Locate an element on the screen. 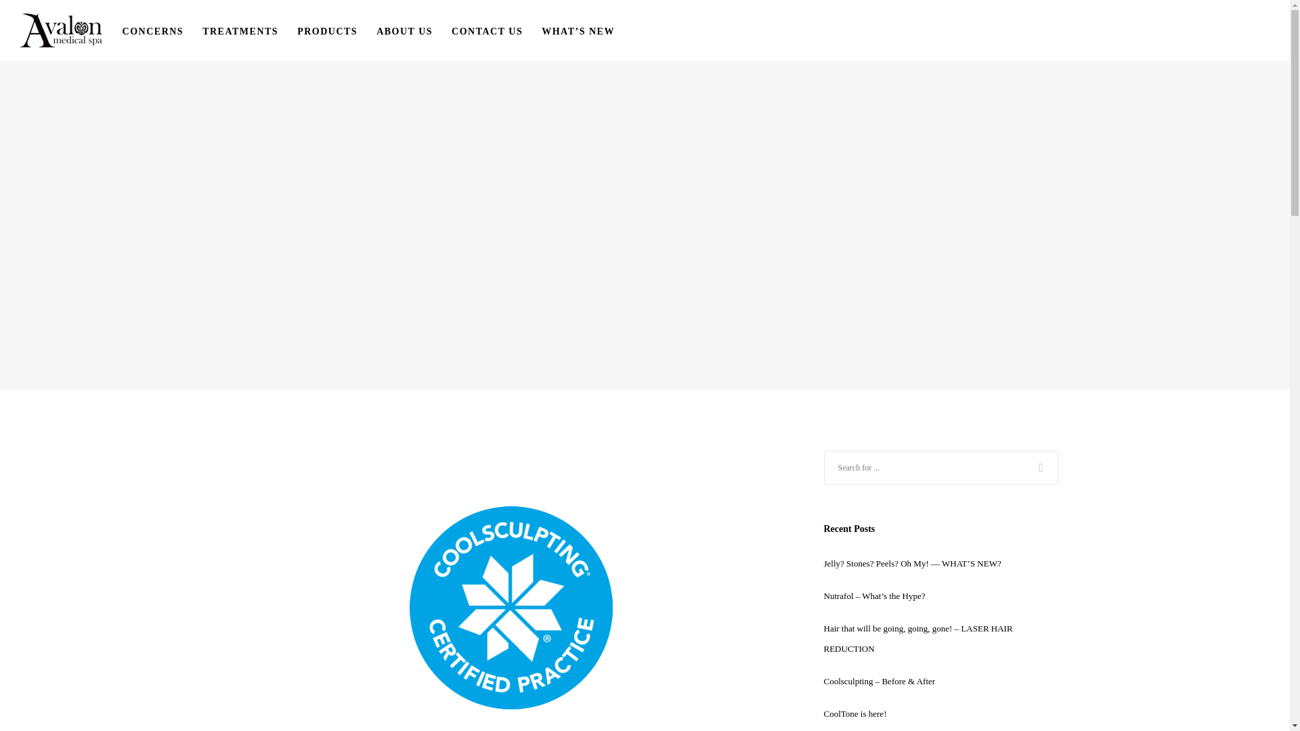 The height and width of the screenshot is (731, 1300). CONTACT US is located at coordinates (496, 30).